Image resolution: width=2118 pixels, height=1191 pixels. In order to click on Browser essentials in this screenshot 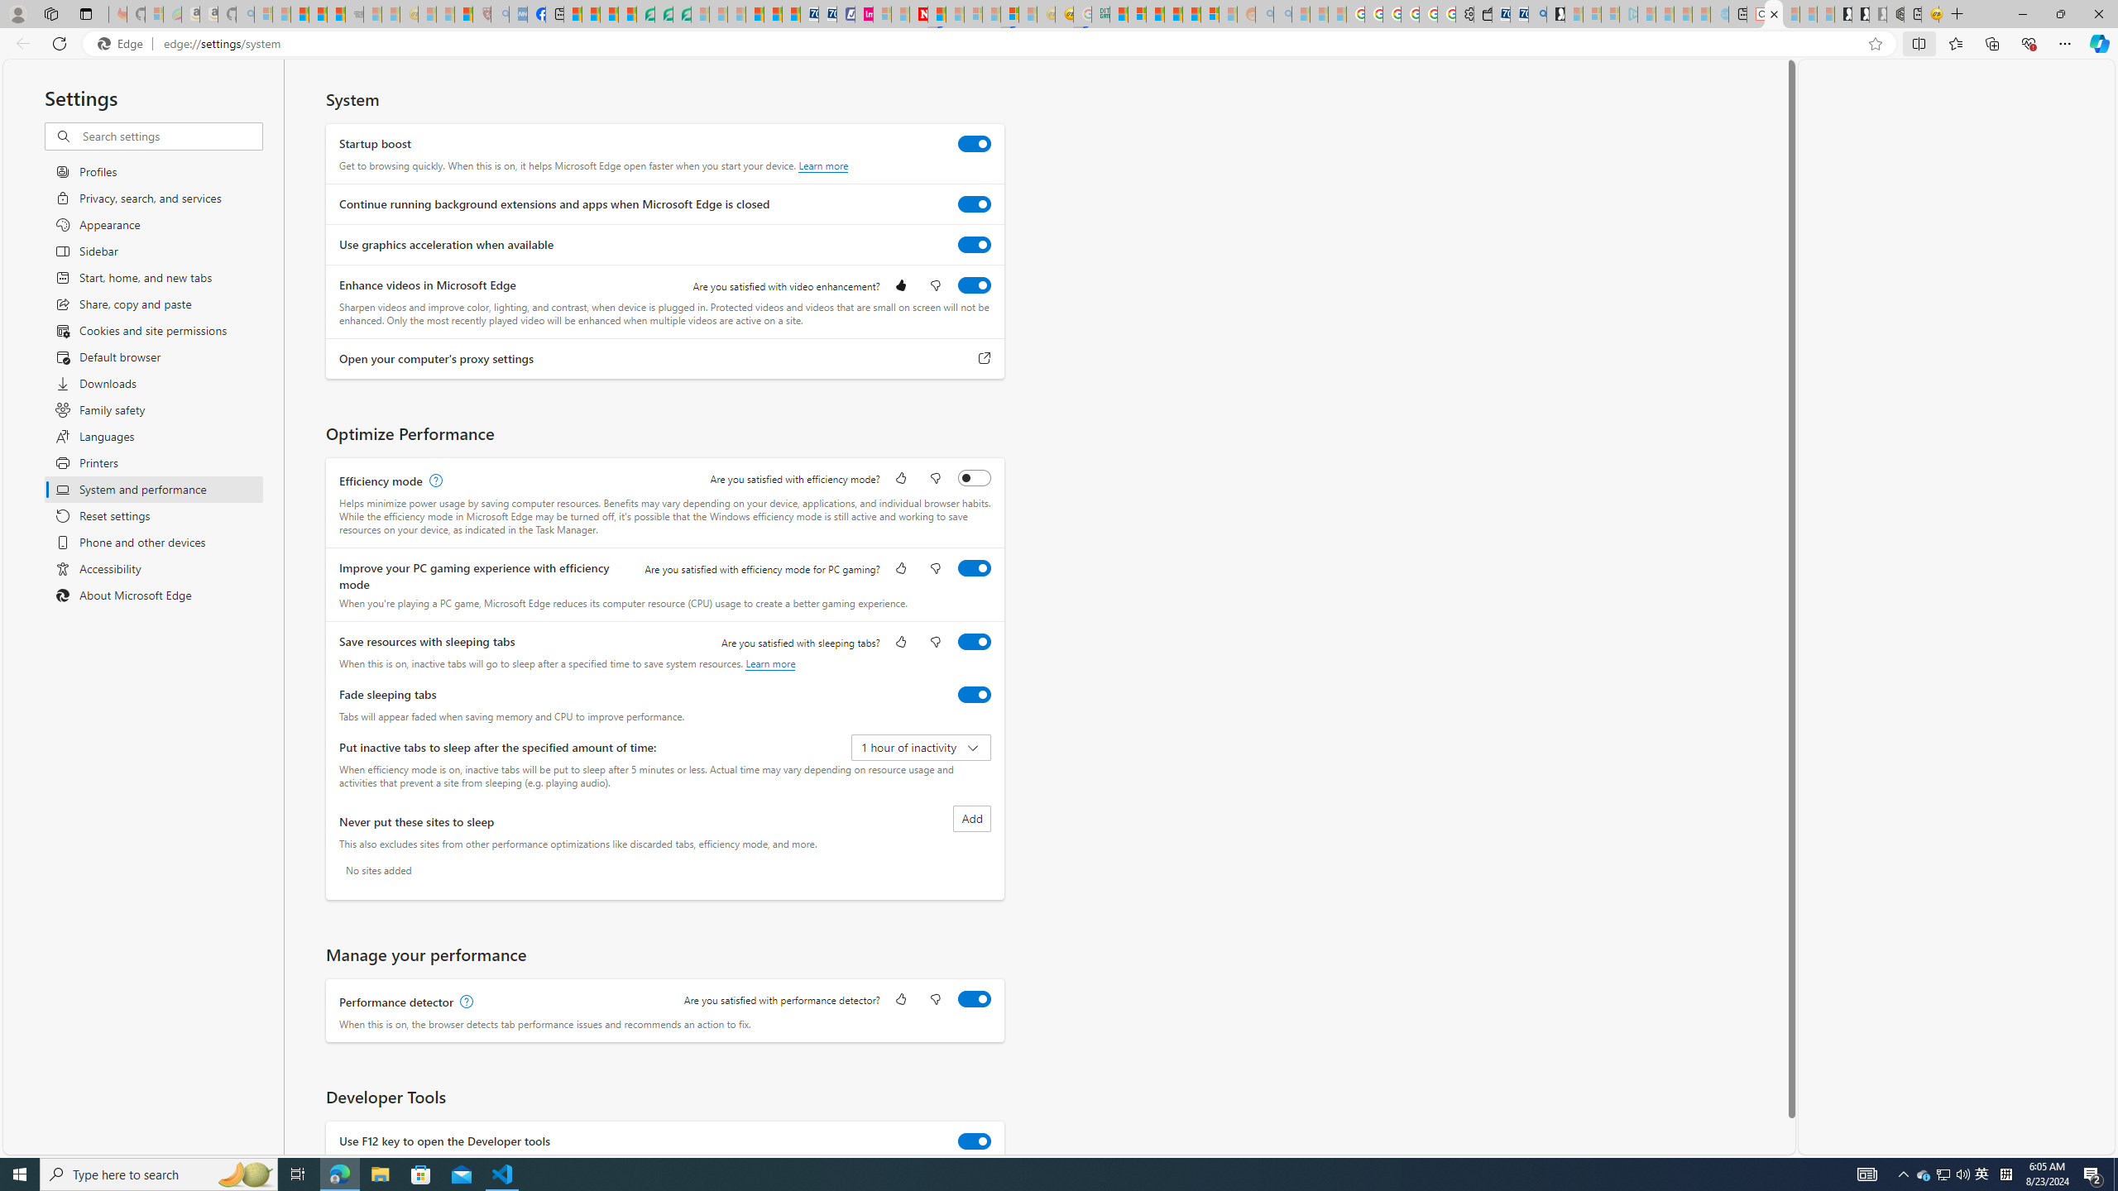, I will do `click(2029, 43)`.